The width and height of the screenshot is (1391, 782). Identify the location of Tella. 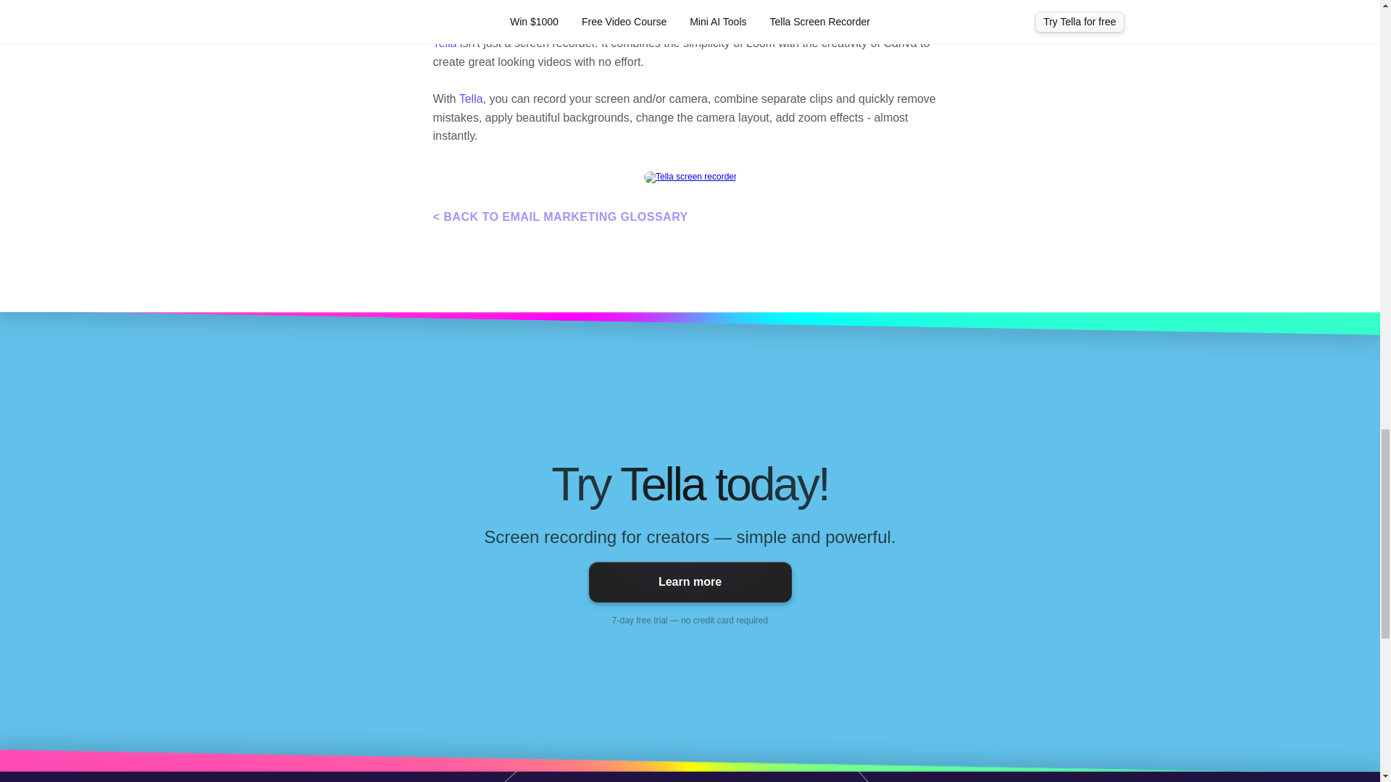
(445, 43).